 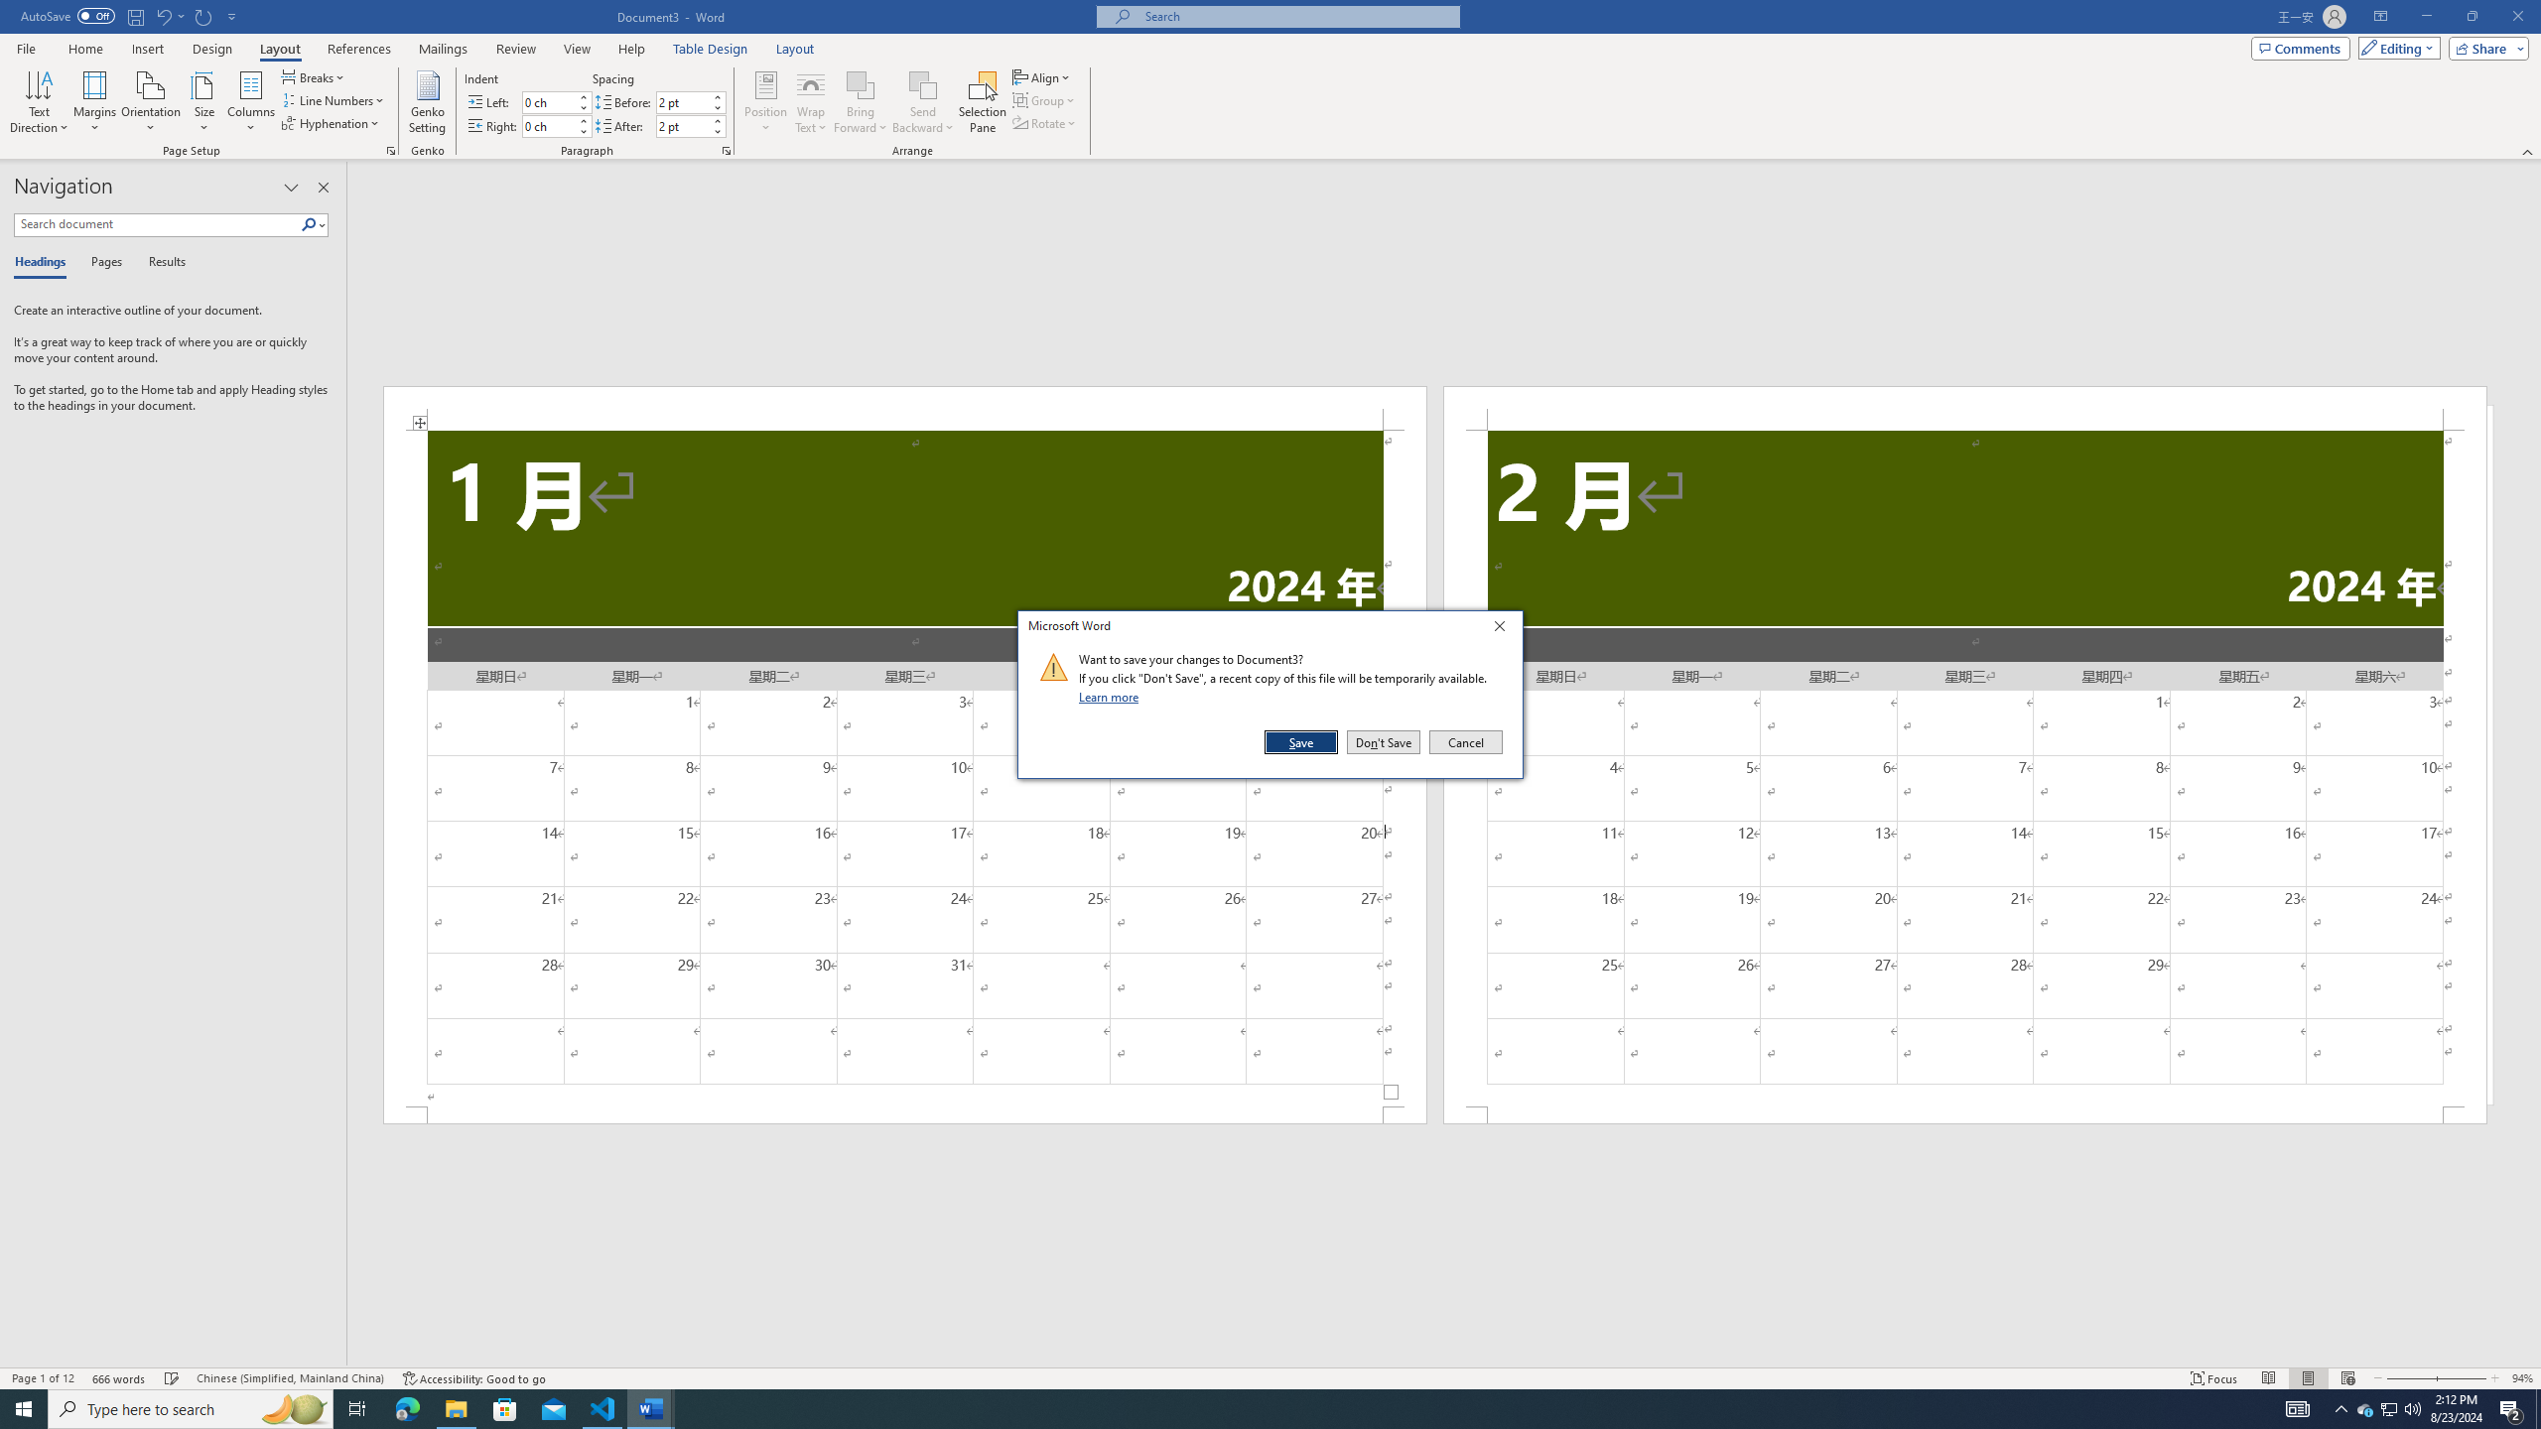 I want to click on Bring Forward, so click(x=860, y=84).